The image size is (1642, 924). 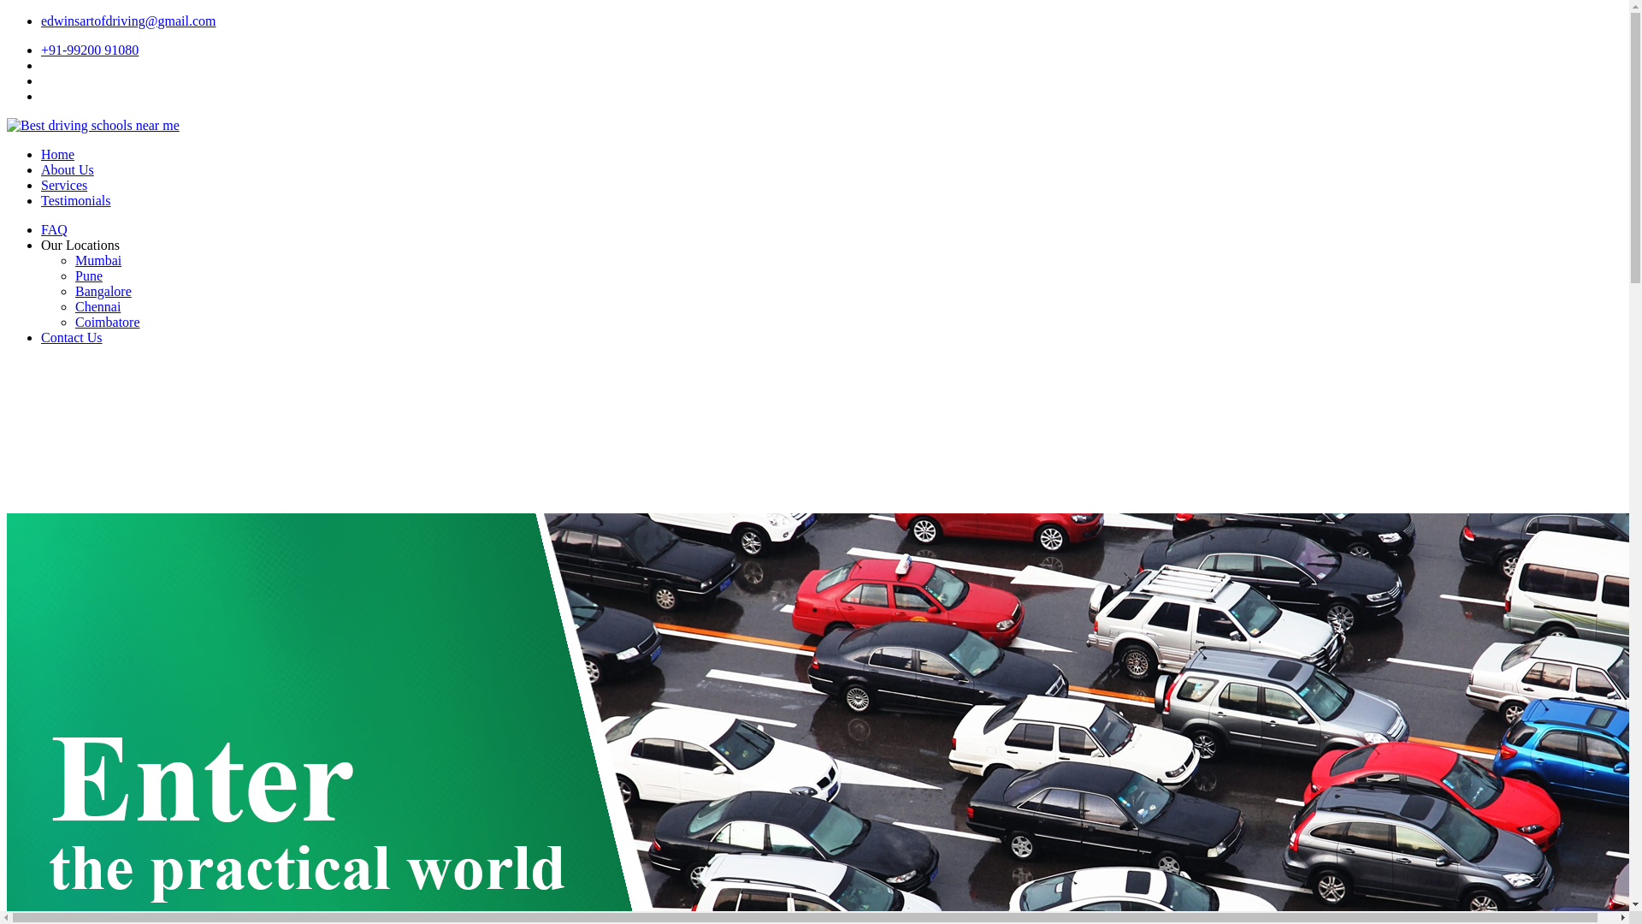 What do you see at coordinates (103, 291) in the screenshot?
I see `Bangalore` at bounding box center [103, 291].